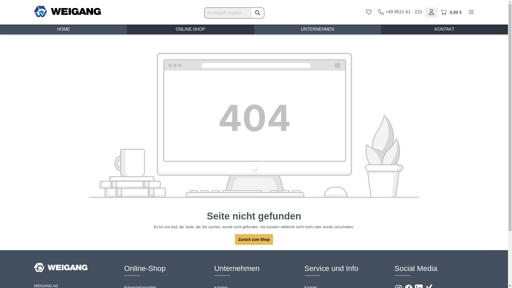 The width and height of the screenshot is (512, 288). I want to click on Warenkorb, so click(451, 12).